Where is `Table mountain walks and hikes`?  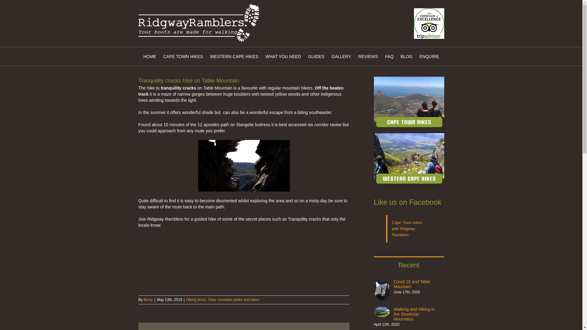
Table mountain walks and hikes is located at coordinates (234, 300).